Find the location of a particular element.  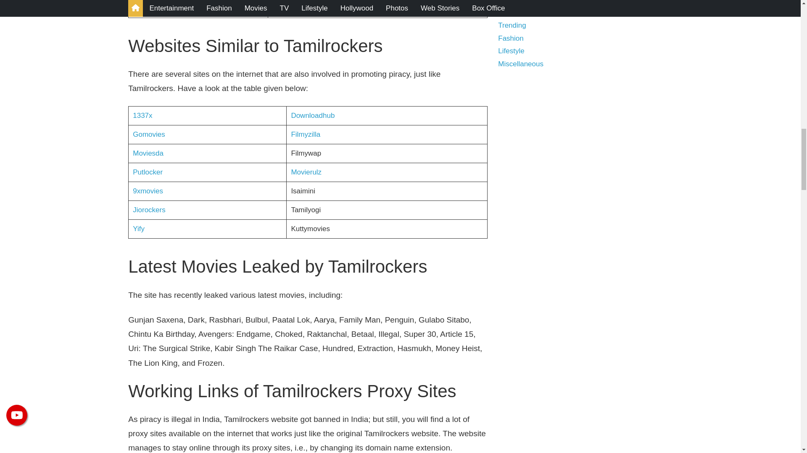

Downloadhub is located at coordinates (313, 115).